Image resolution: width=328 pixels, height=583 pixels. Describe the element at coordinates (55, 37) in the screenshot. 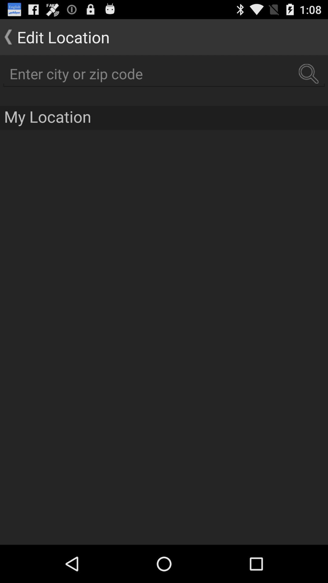

I see `click edit location item` at that location.